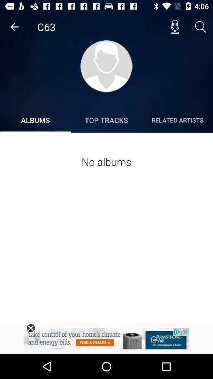  What do you see at coordinates (31, 328) in the screenshot?
I see `close the advertisement banner` at bounding box center [31, 328].